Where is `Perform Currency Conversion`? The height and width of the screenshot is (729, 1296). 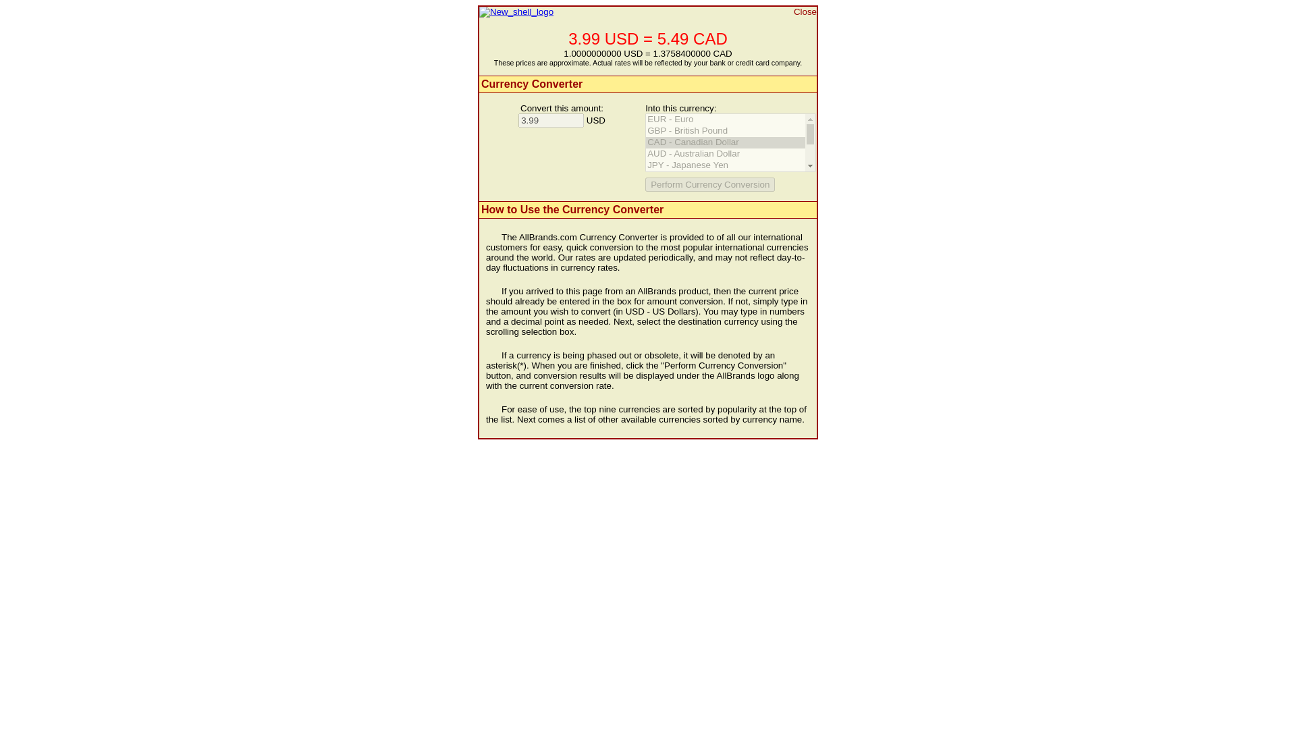
Perform Currency Conversion is located at coordinates (710, 185).